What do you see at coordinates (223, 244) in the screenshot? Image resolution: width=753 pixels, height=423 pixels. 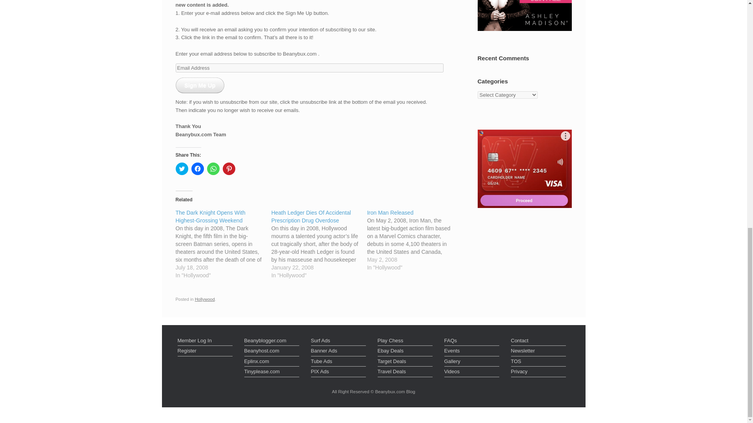 I see `The Dark Knight Opens With Highest-Grossing Weekend` at bounding box center [223, 244].